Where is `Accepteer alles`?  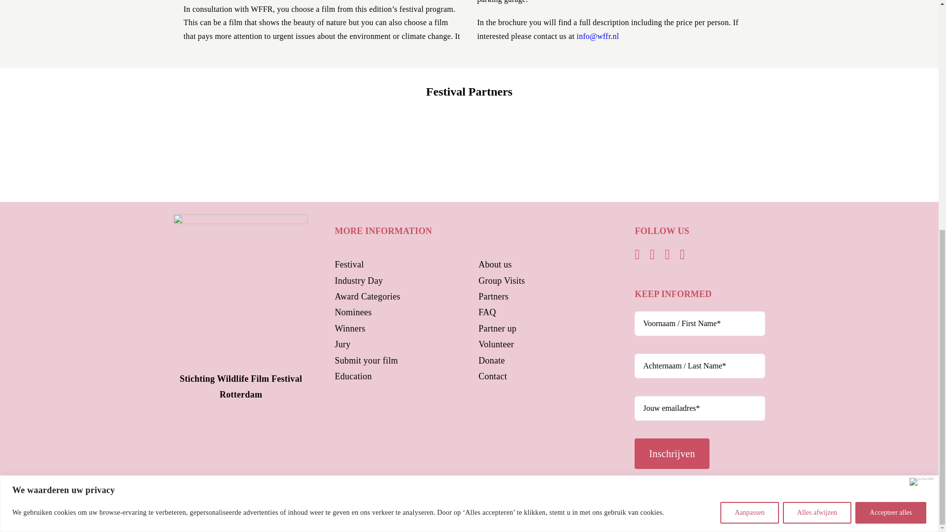 Accepteer alles is located at coordinates (890, 111).